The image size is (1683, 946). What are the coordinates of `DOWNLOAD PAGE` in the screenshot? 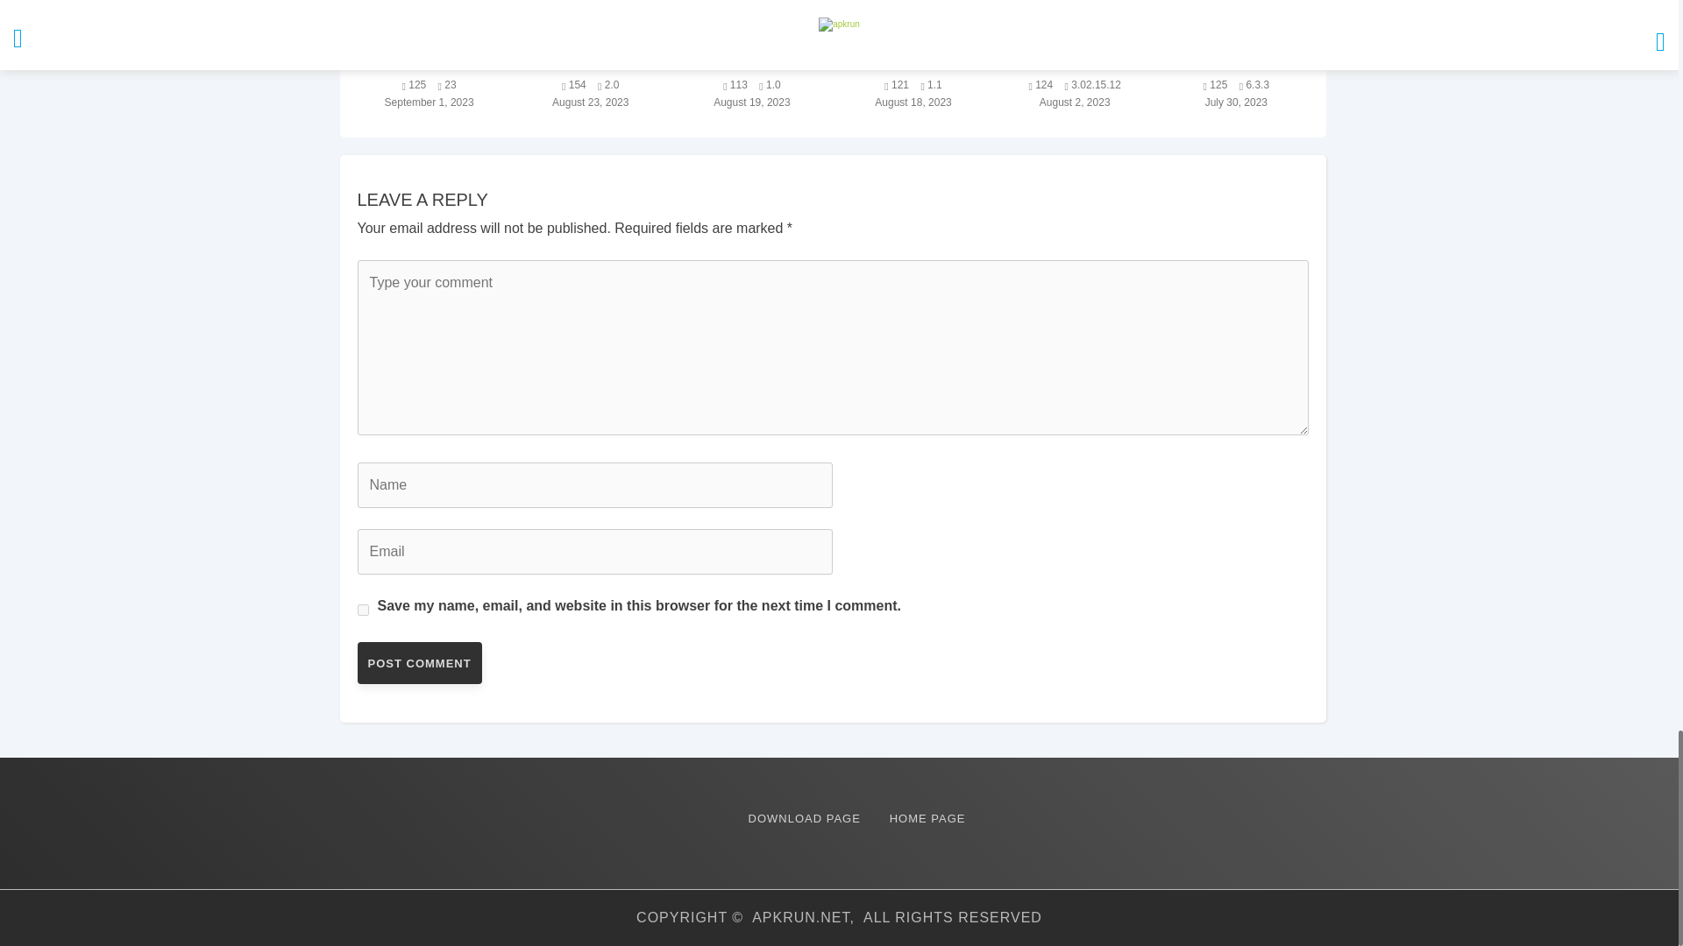 It's located at (805, 818).